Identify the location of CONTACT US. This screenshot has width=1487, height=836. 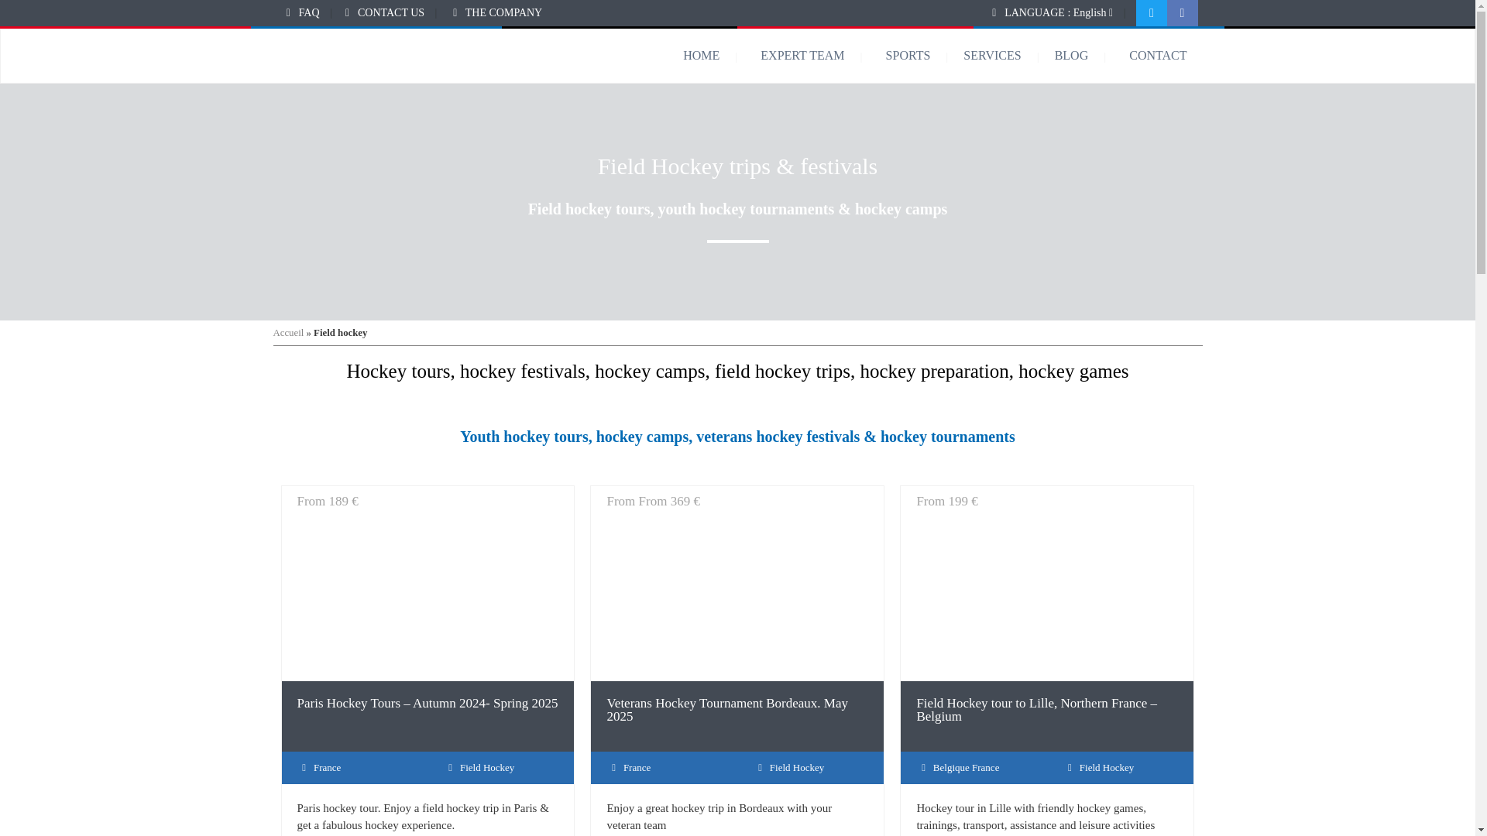
(390, 12).